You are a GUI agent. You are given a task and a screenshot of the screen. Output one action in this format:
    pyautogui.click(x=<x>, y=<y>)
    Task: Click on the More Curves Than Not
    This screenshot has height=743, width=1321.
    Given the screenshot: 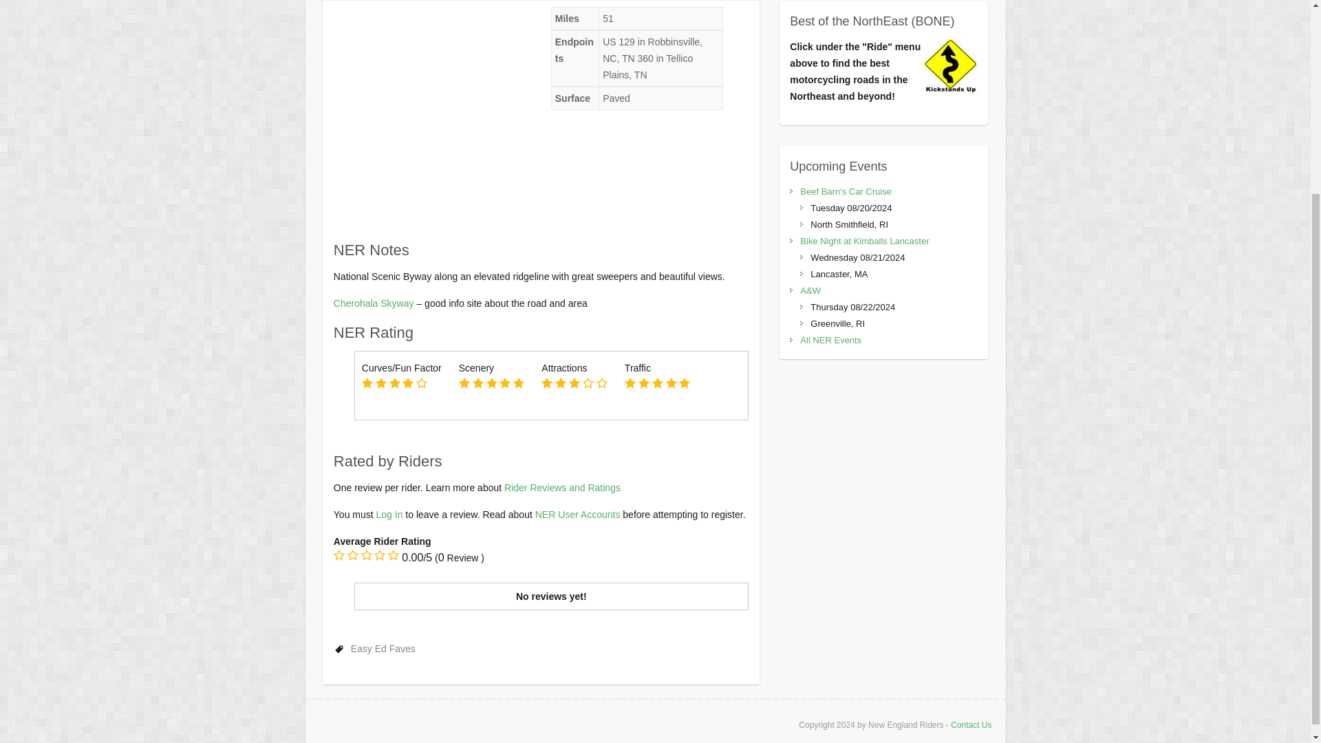 What is the action you would take?
    pyautogui.click(x=421, y=383)
    